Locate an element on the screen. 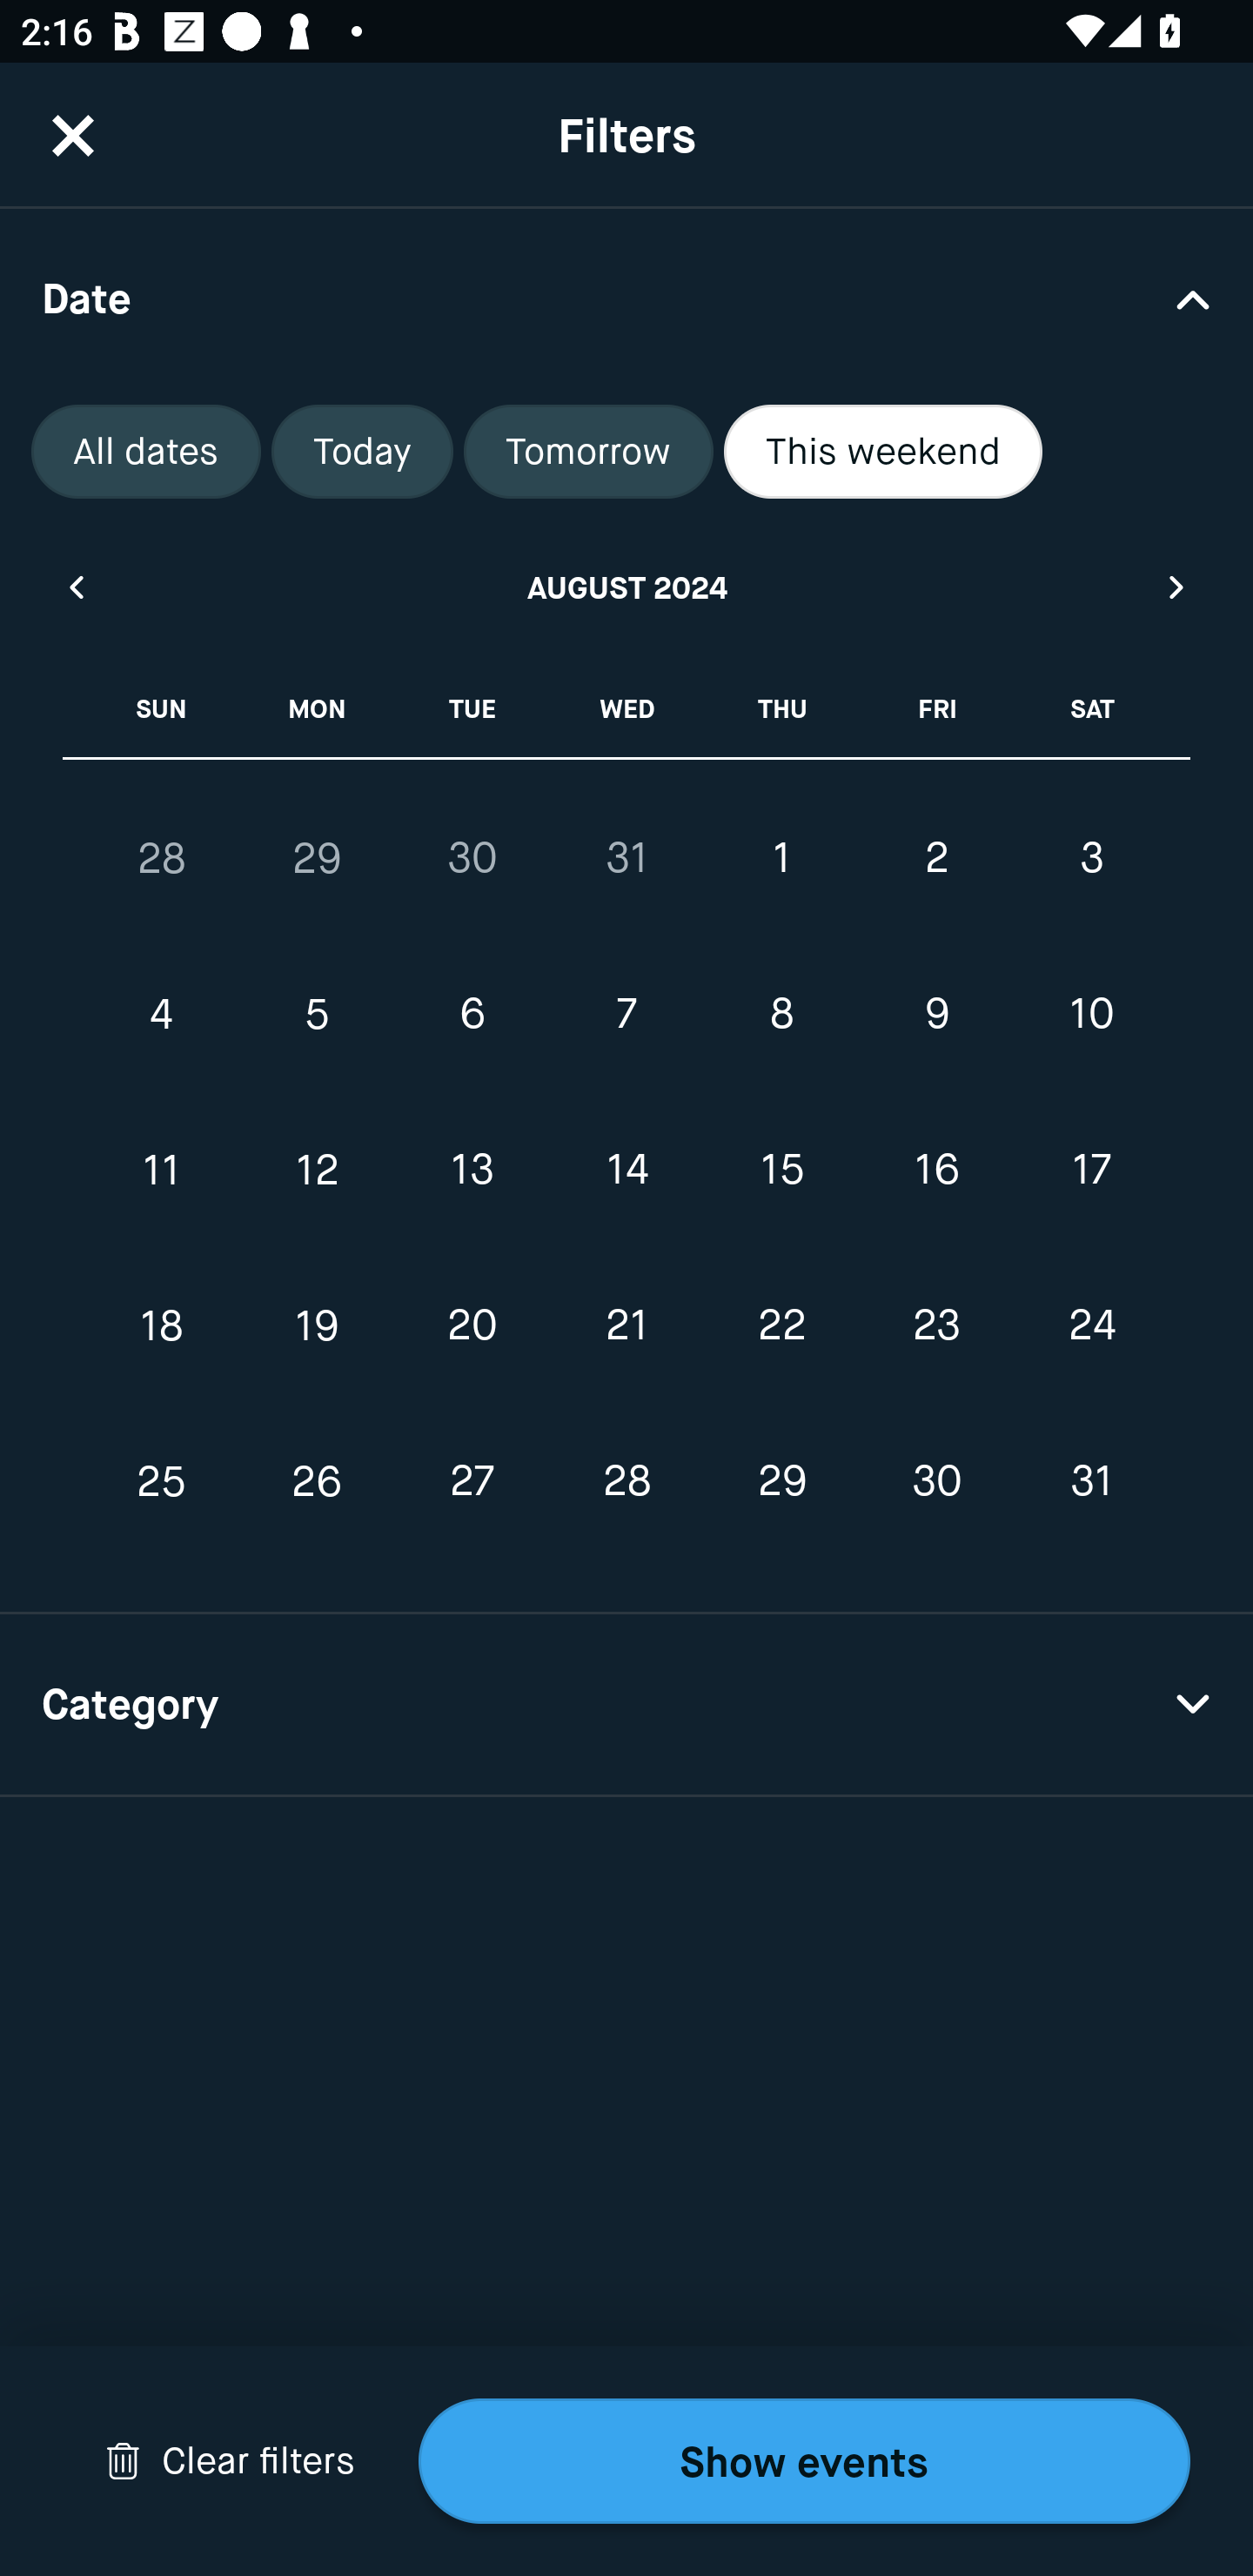  9 is located at coordinates (936, 1015).